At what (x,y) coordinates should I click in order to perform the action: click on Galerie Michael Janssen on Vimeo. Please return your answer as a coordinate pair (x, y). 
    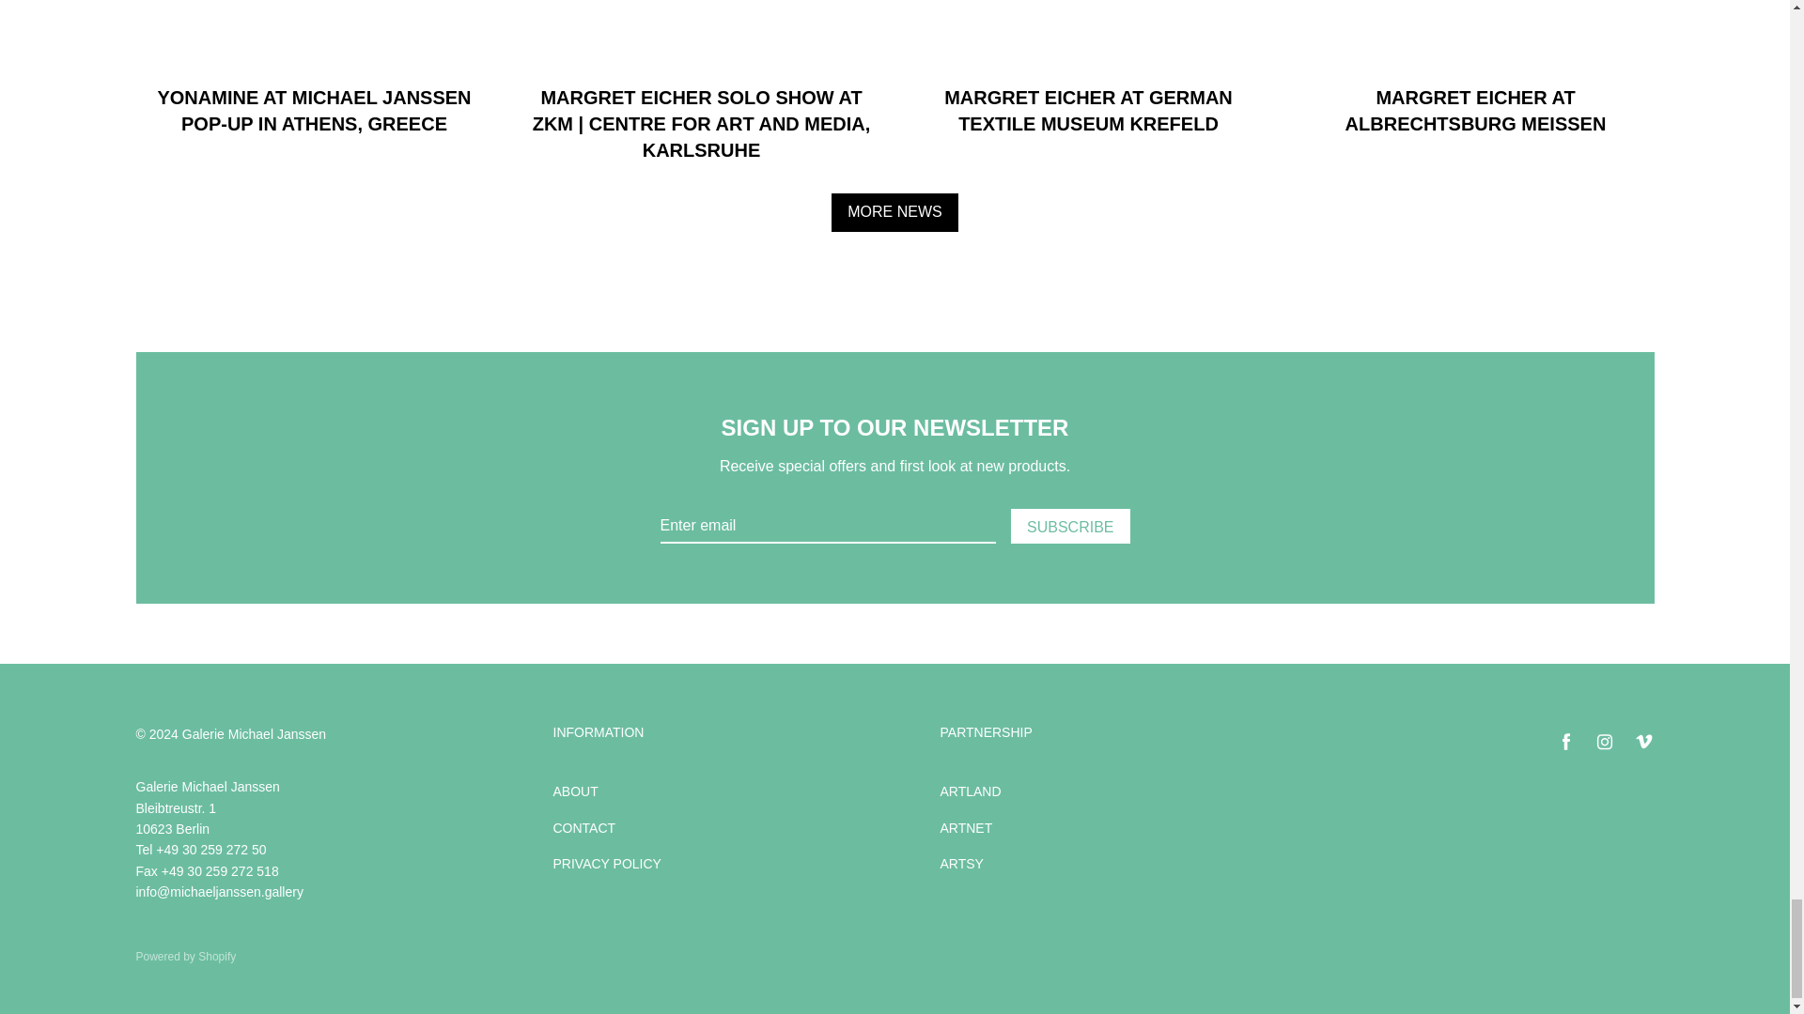
    Looking at the image, I should click on (1642, 742).